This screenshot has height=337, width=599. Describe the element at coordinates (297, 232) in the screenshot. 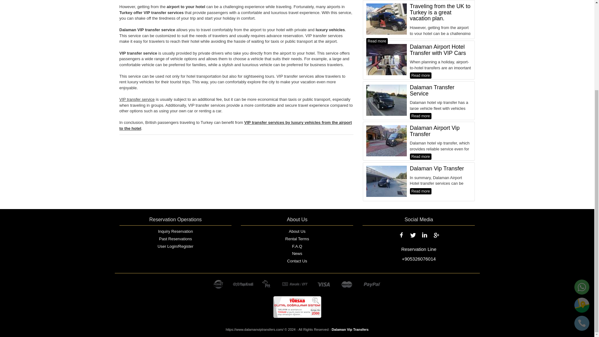

I see `About Us` at that location.